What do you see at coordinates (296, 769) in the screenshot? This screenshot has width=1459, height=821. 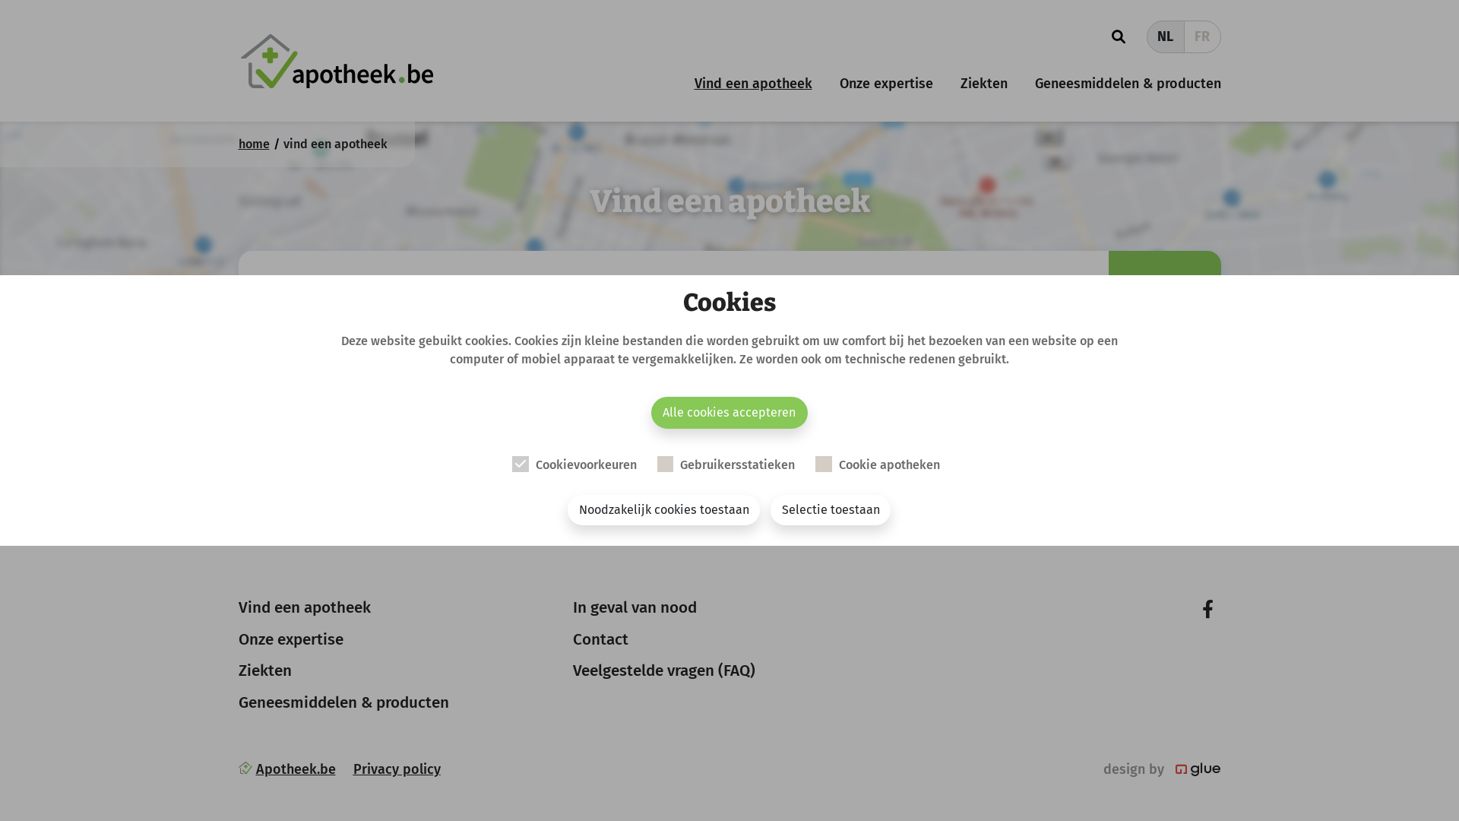 I see `Apotheek.be` at bounding box center [296, 769].